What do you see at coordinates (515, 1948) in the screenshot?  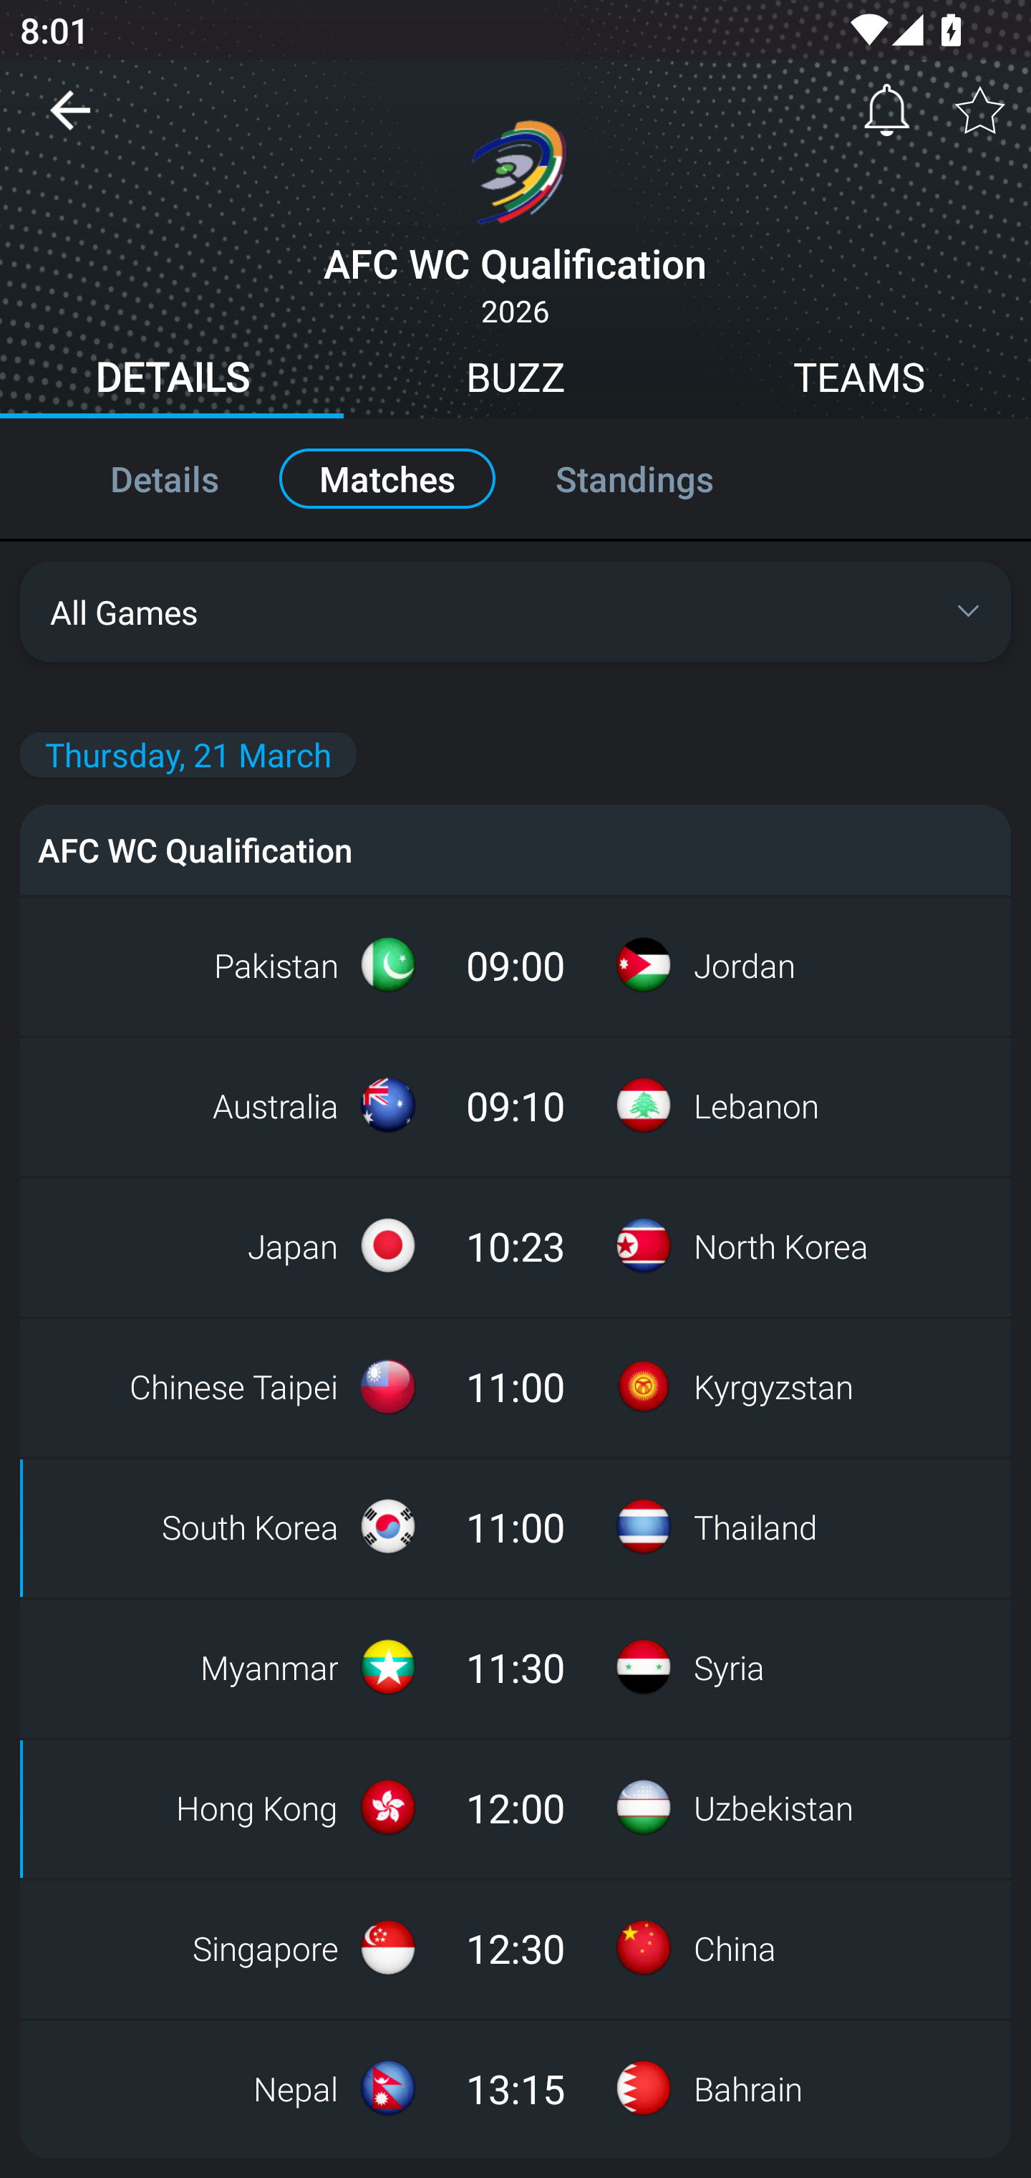 I see `Singapore 12:30 China` at bounding box center [515, 1948].